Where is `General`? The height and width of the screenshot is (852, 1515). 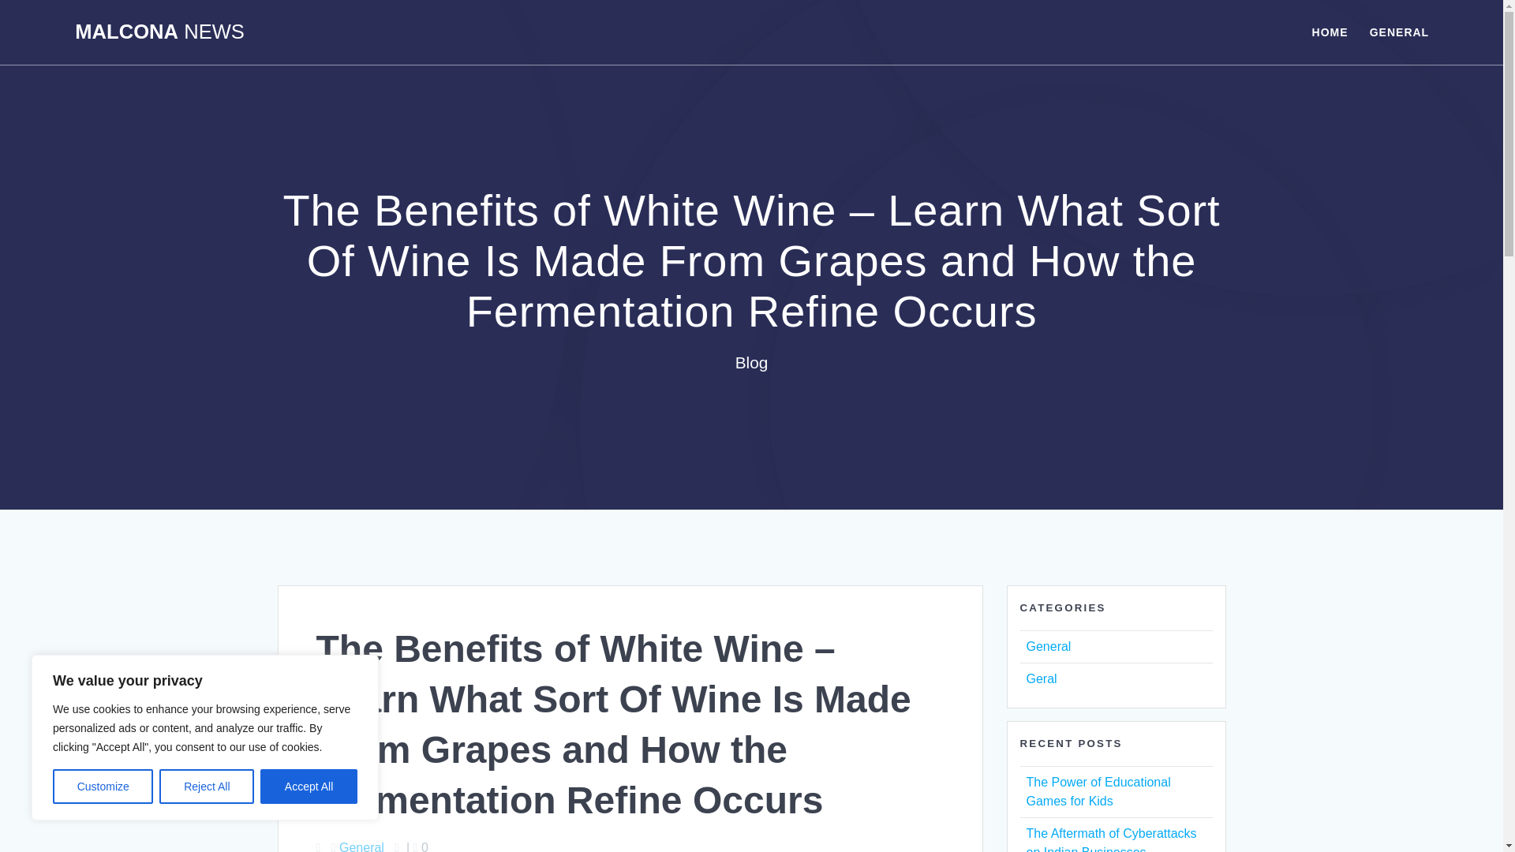
General is located at coordinates (1048, 647).